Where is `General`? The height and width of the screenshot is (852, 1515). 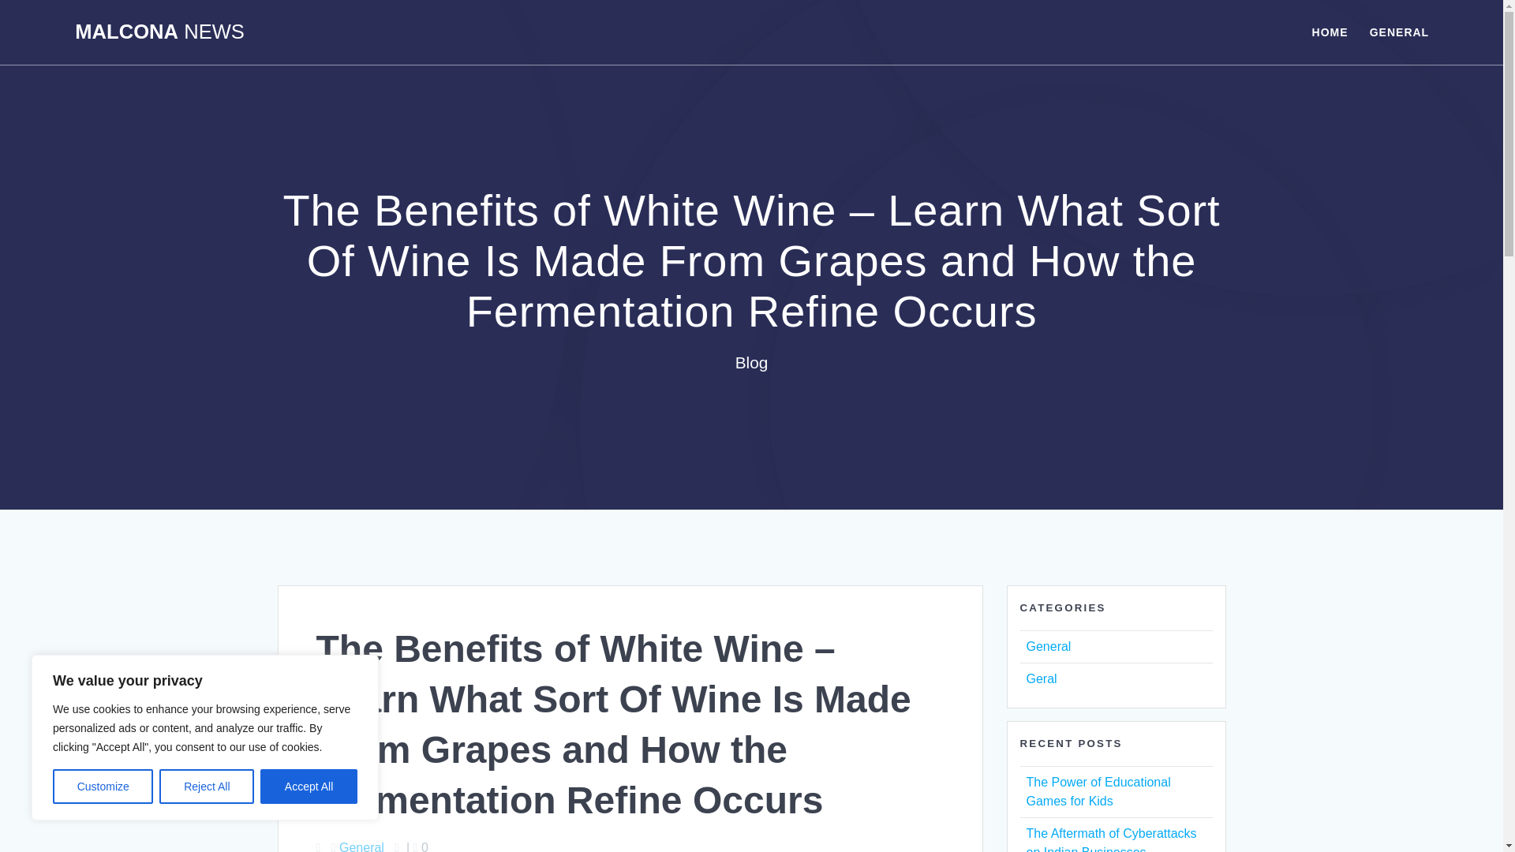
General is located at coordinates (1048, 647).